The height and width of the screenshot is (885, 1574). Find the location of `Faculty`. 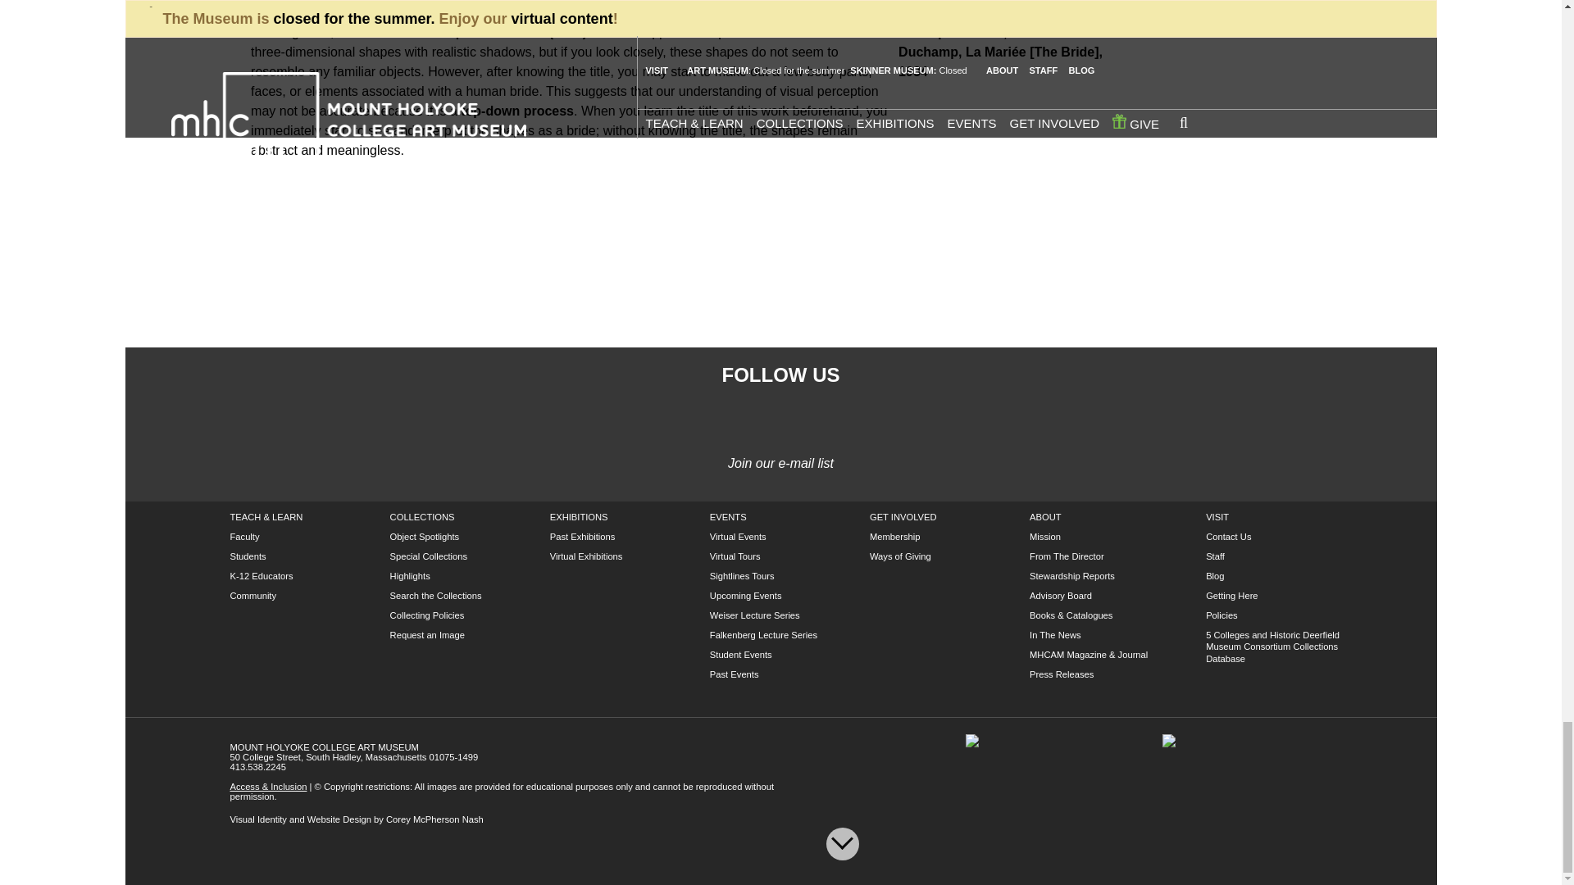

Faculty is located at coordinates (244, 536).